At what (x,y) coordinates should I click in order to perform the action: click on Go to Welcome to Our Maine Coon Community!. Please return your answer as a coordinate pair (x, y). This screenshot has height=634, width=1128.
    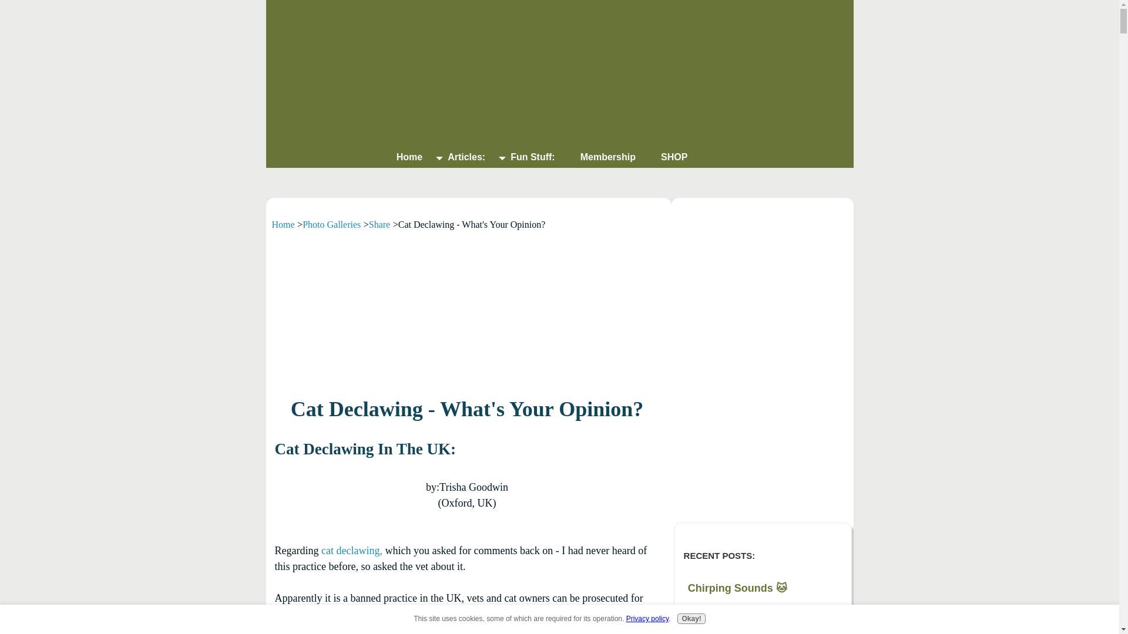
    Looking at the image, I should click on (763, 283).